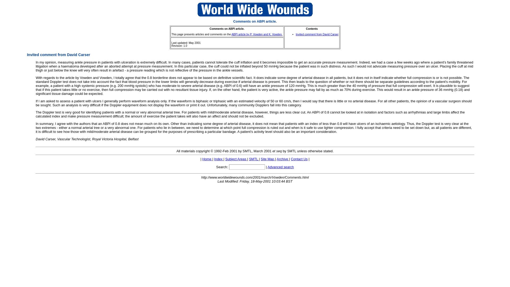 The height and width of the screenshot is (287, 510). Describe the element at coordinates (253, 158) in the screenshot. I see `SMTL` at that location.